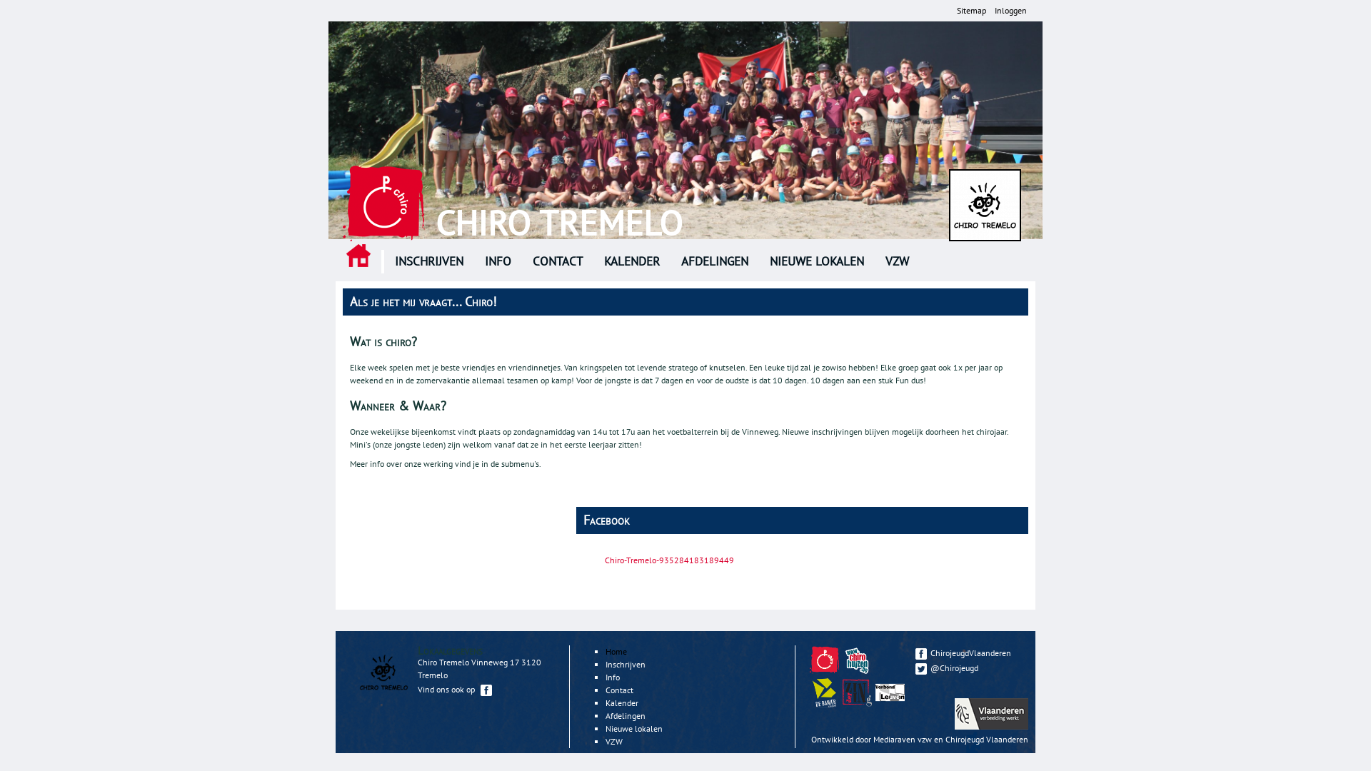  I want to click on Chirojeugd Vlaanderen, so click(824, 660).